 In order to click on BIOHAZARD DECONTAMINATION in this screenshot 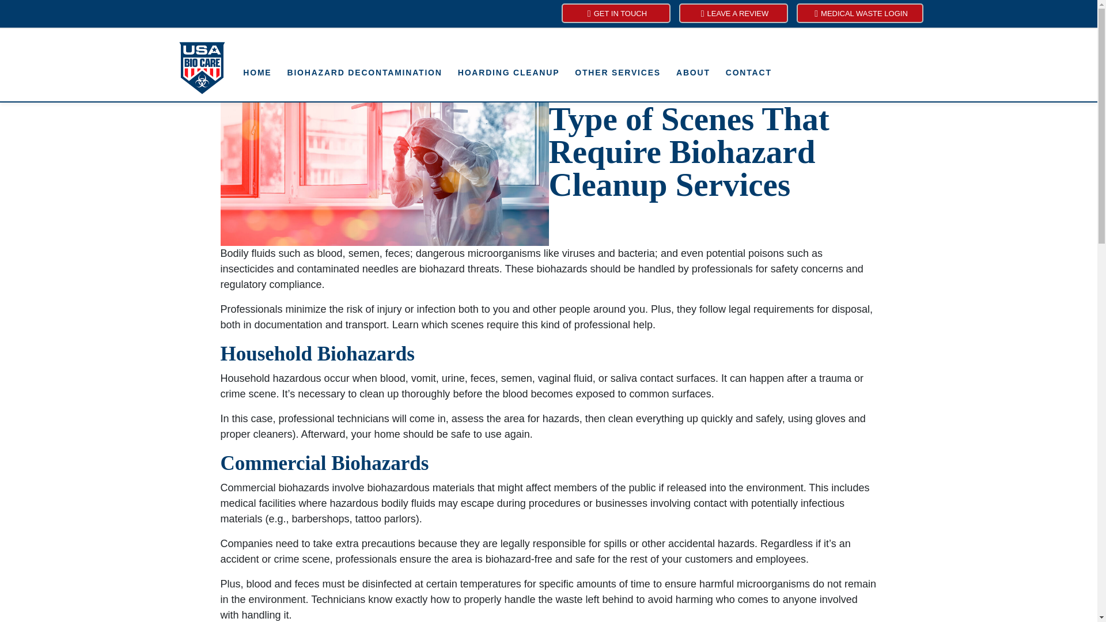, I will do `click(364, 73)`.